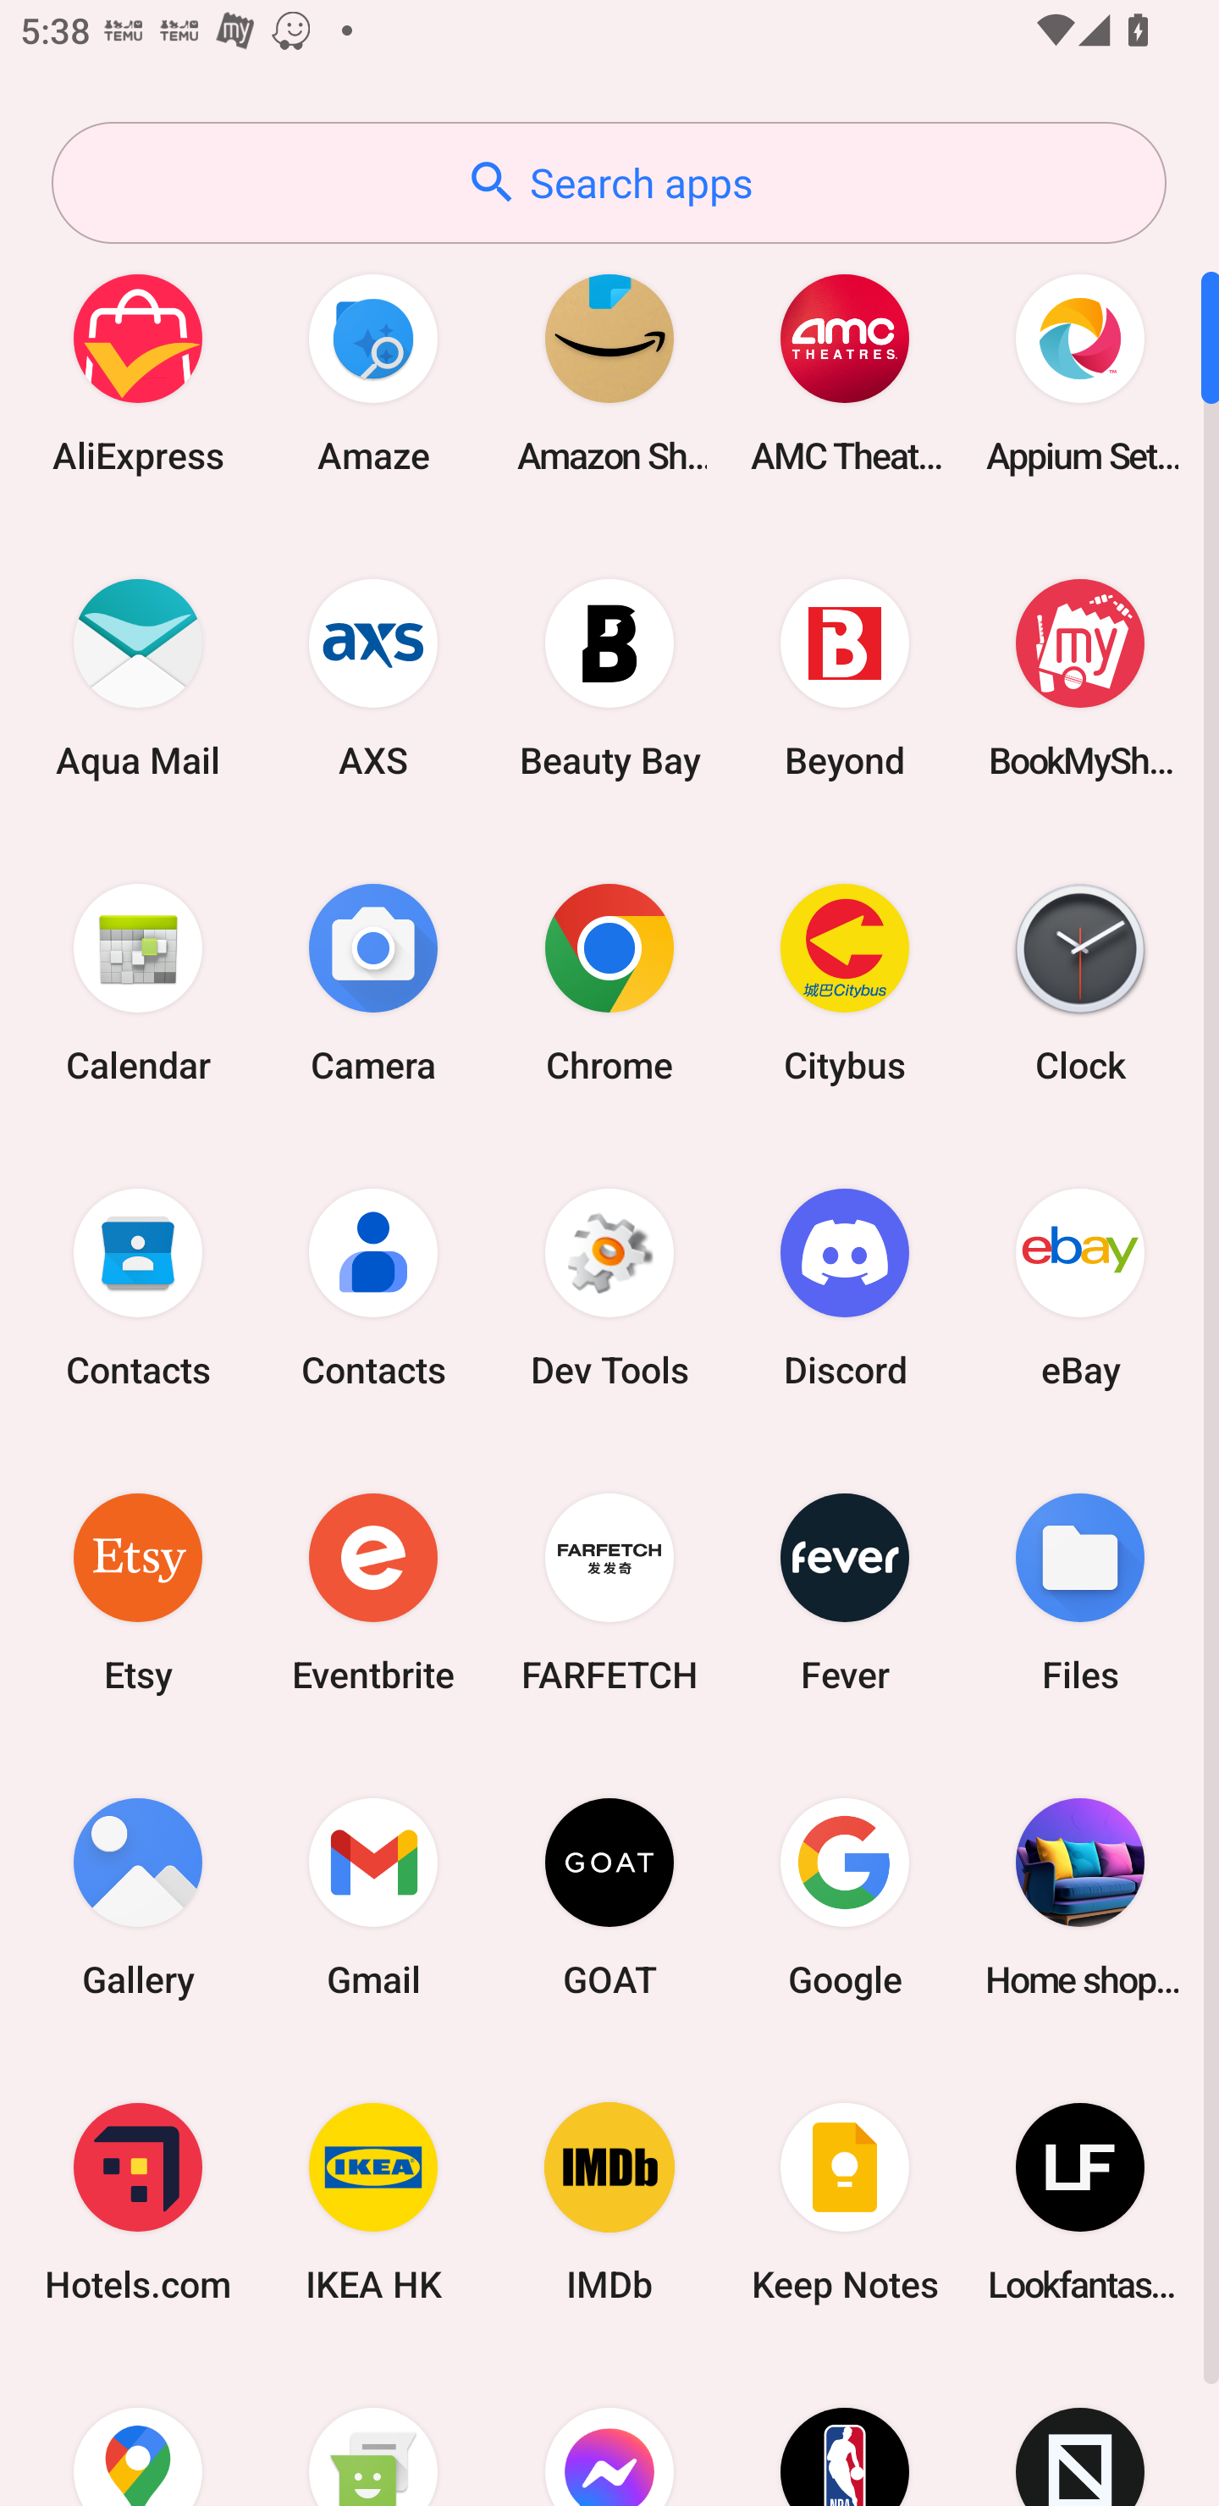 This screenshot has height=2506, width=1219. Describe the element at coordinates (845, 1592) in the screenshot. I see `Fever` at that location.